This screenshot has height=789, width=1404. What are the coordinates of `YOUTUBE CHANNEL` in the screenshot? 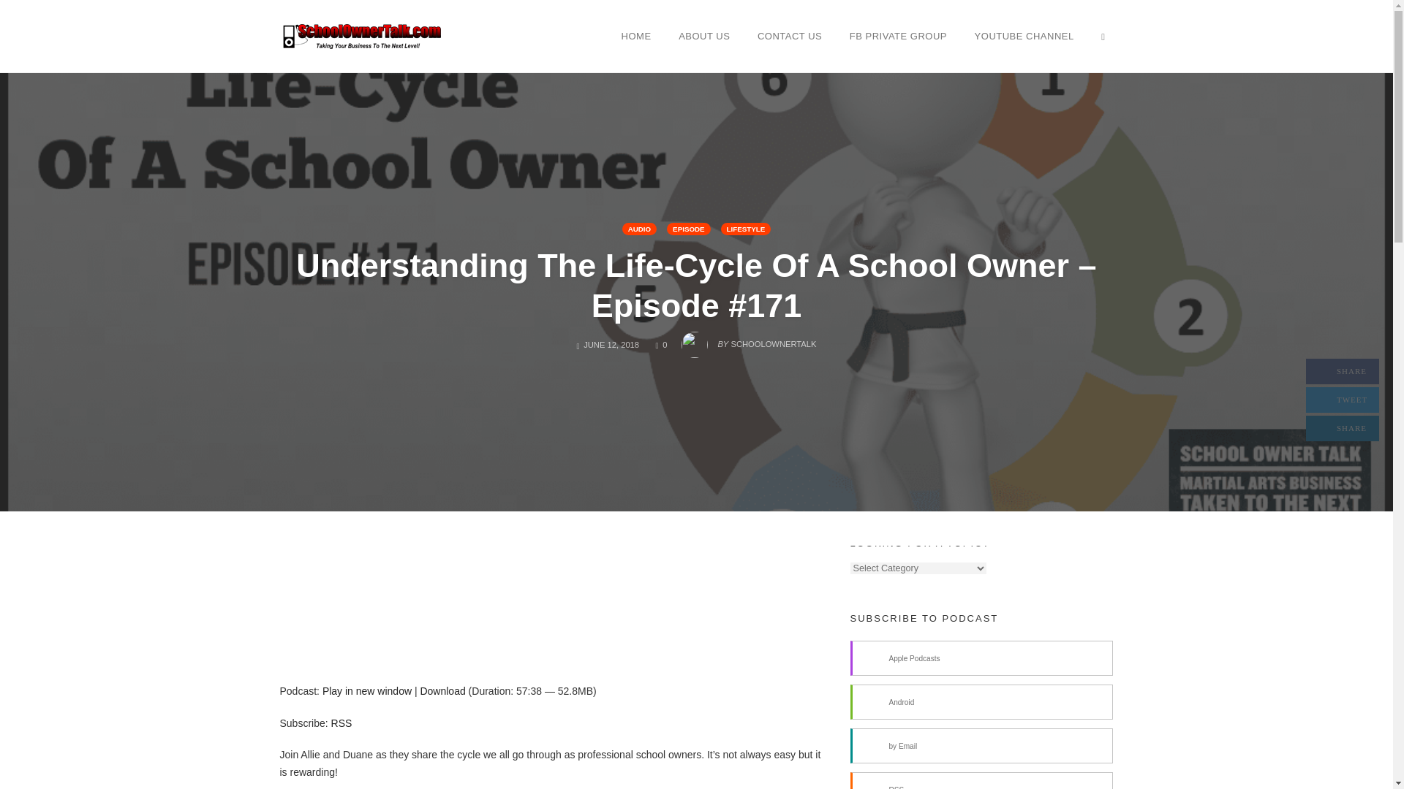 It's located at (442, 691).